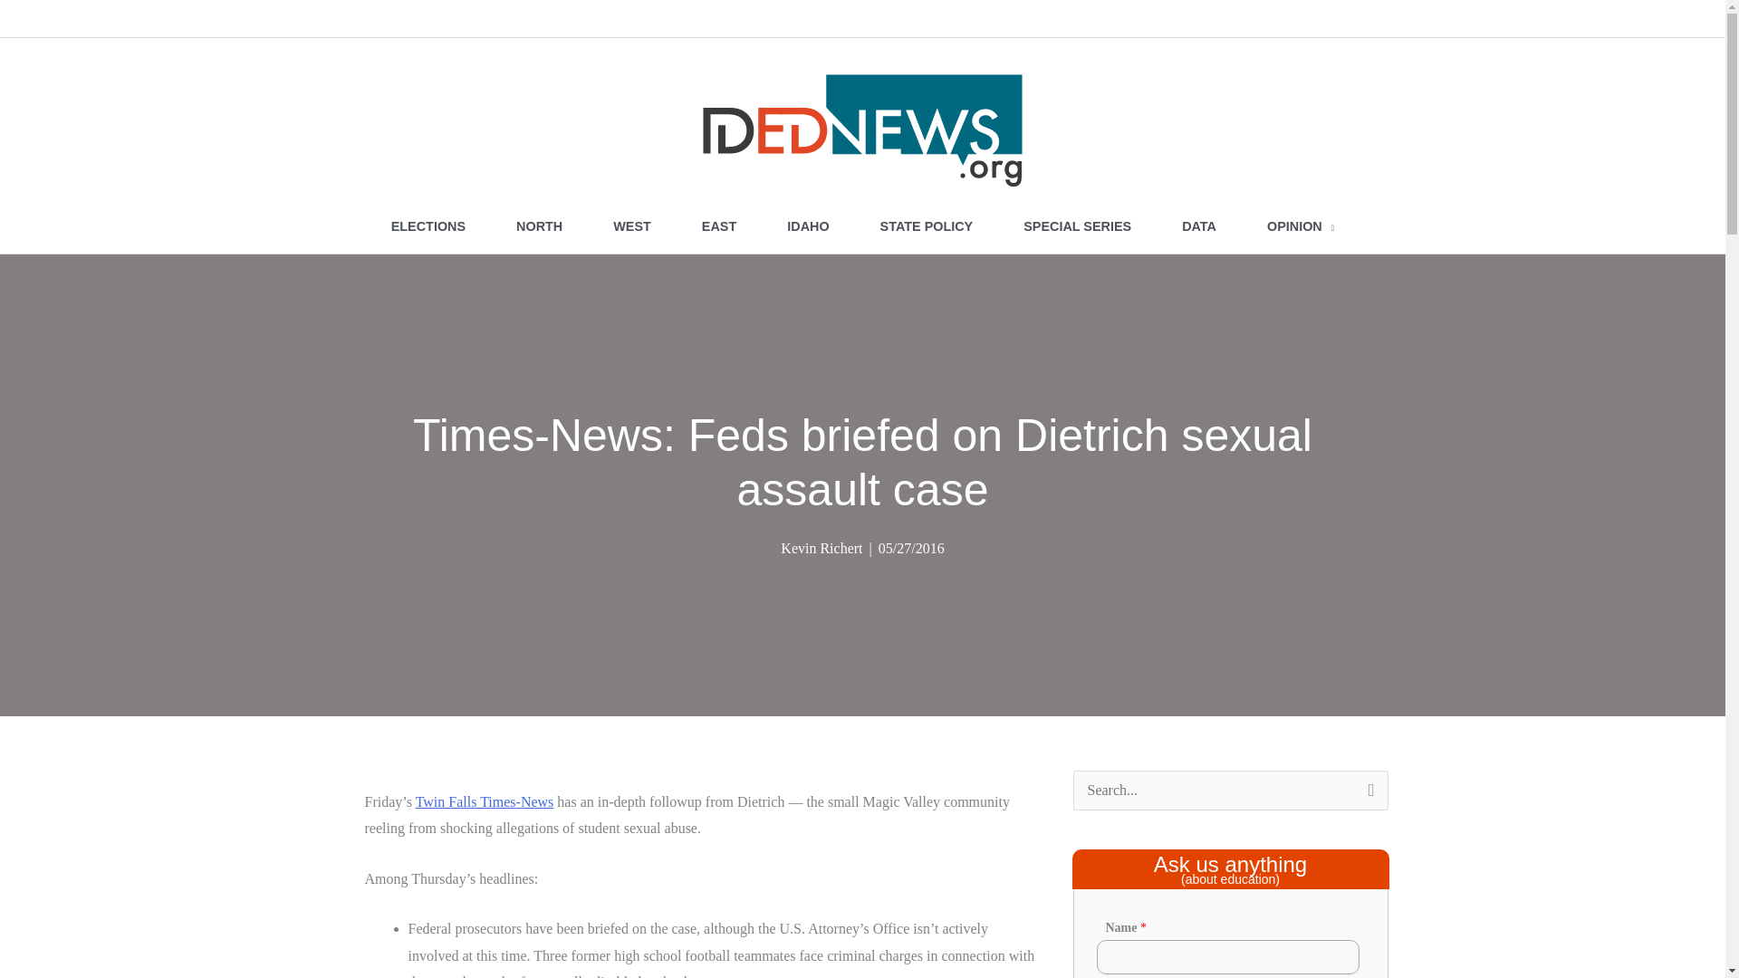 Image resolution: width=1739 pixels, height=978 pixels. What do you see at coordinates (538, 226) in the screenshot?
I see `NORTH` at bounding box center [538, 226].